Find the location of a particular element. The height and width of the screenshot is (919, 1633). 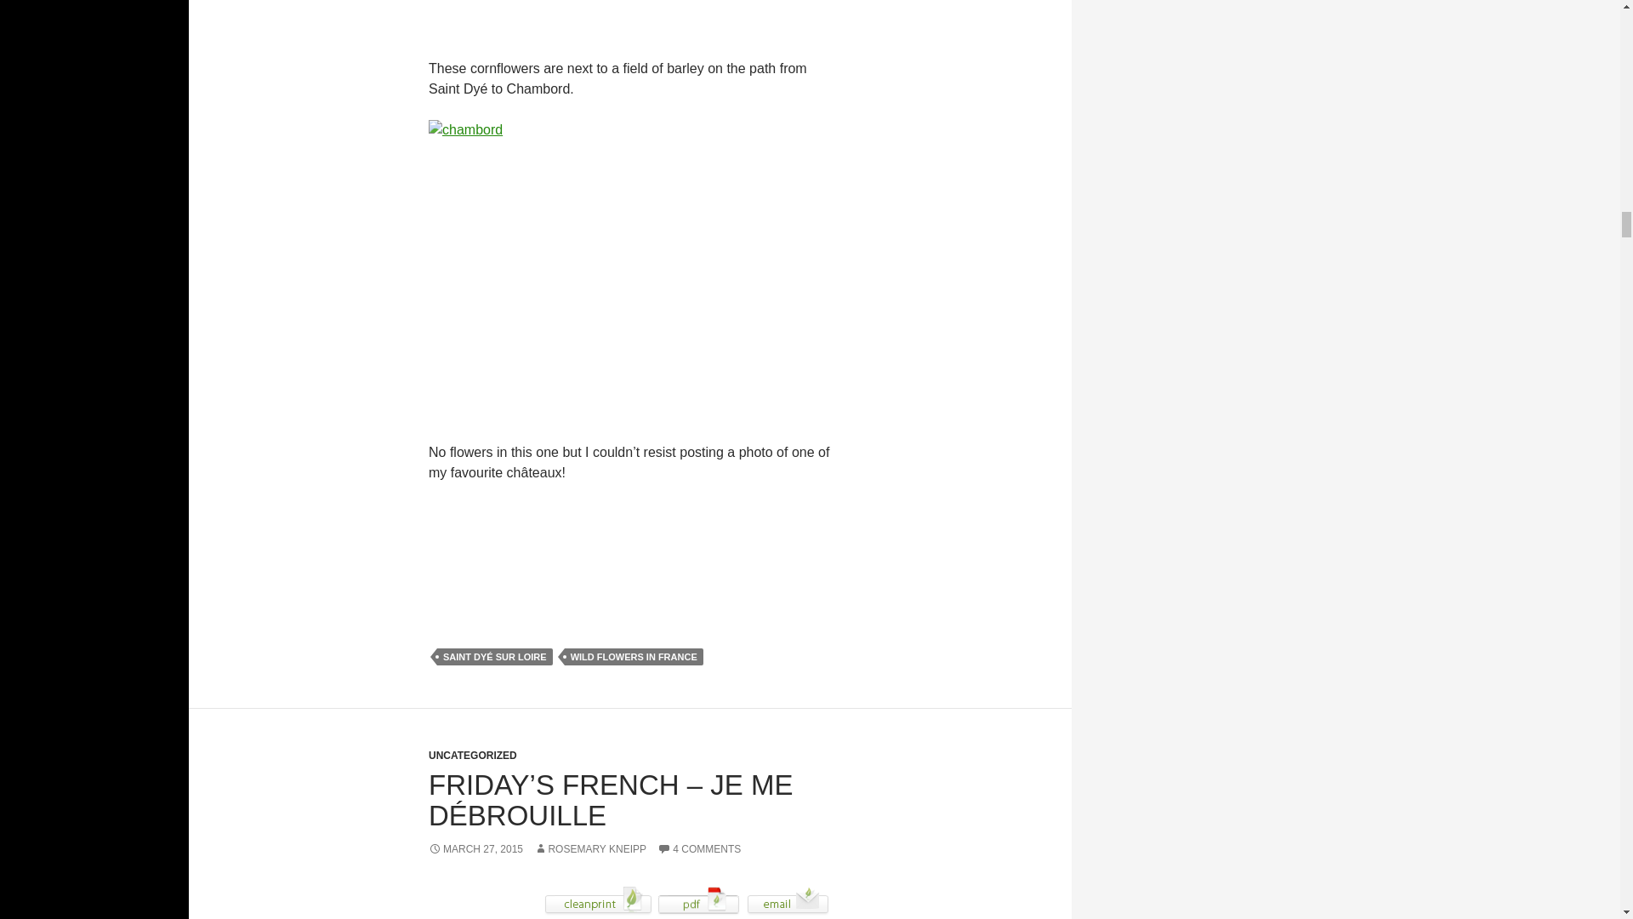

PDF page is located at coordinates (699, 899).